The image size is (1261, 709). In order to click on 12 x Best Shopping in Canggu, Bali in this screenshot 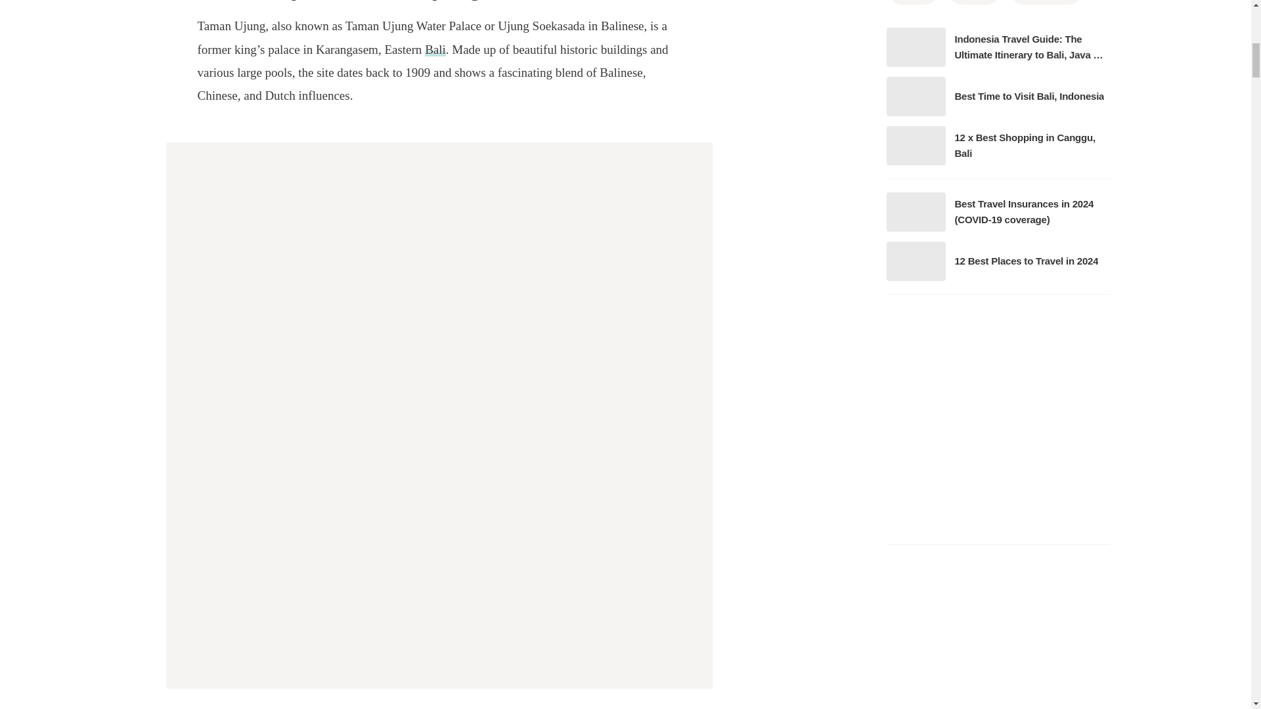, I will do `click(997, 146)`.